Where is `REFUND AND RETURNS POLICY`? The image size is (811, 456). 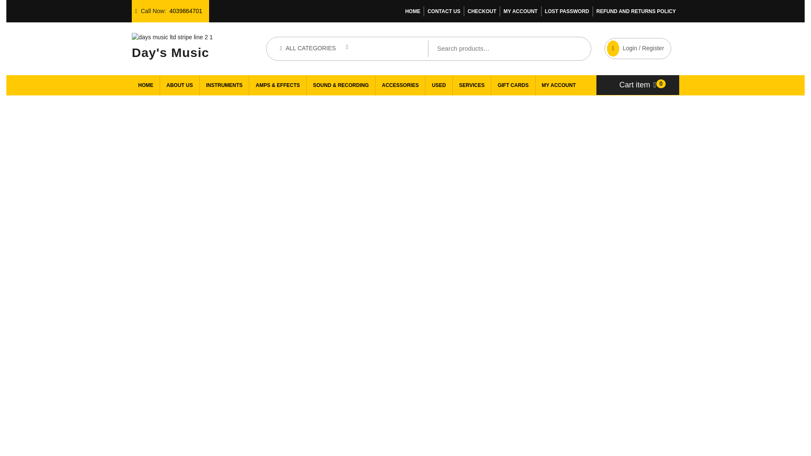 REFUND AND RETURNS POLICY is located at coordinates (636, 11).